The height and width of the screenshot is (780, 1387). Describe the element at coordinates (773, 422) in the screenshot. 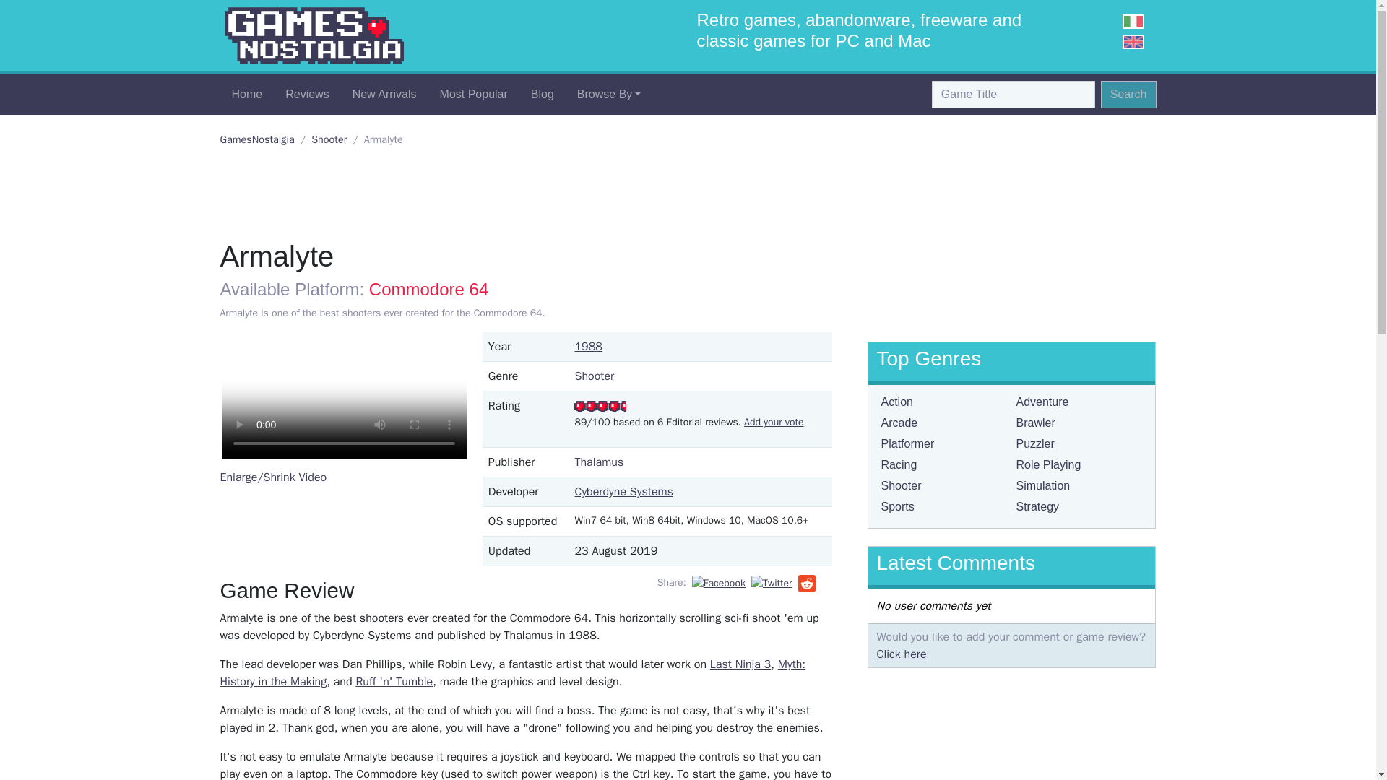

I see `Add your vote` at that location.